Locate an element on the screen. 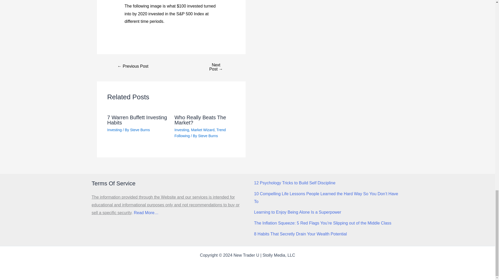  Current Stock Chart Patterns on SPY QQQ and IWM is located at coordinates (216, 67).